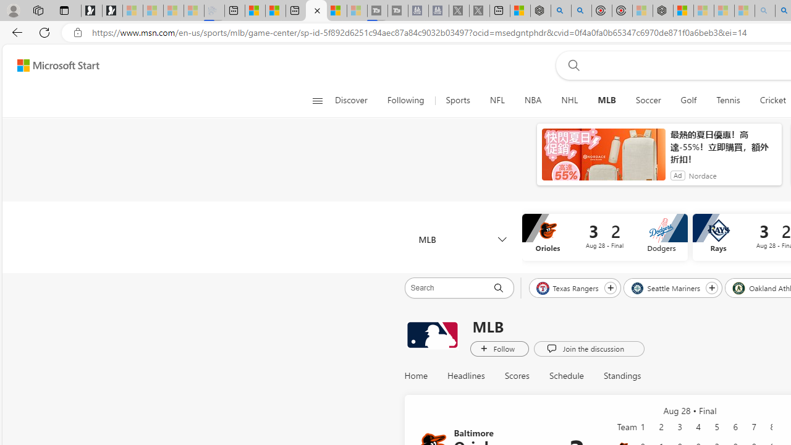 This screenshot has width=791, height=445. Describe the element at coordinates (610, 287) in the screenshot. I see `Follow Texas Rangers` at that location.